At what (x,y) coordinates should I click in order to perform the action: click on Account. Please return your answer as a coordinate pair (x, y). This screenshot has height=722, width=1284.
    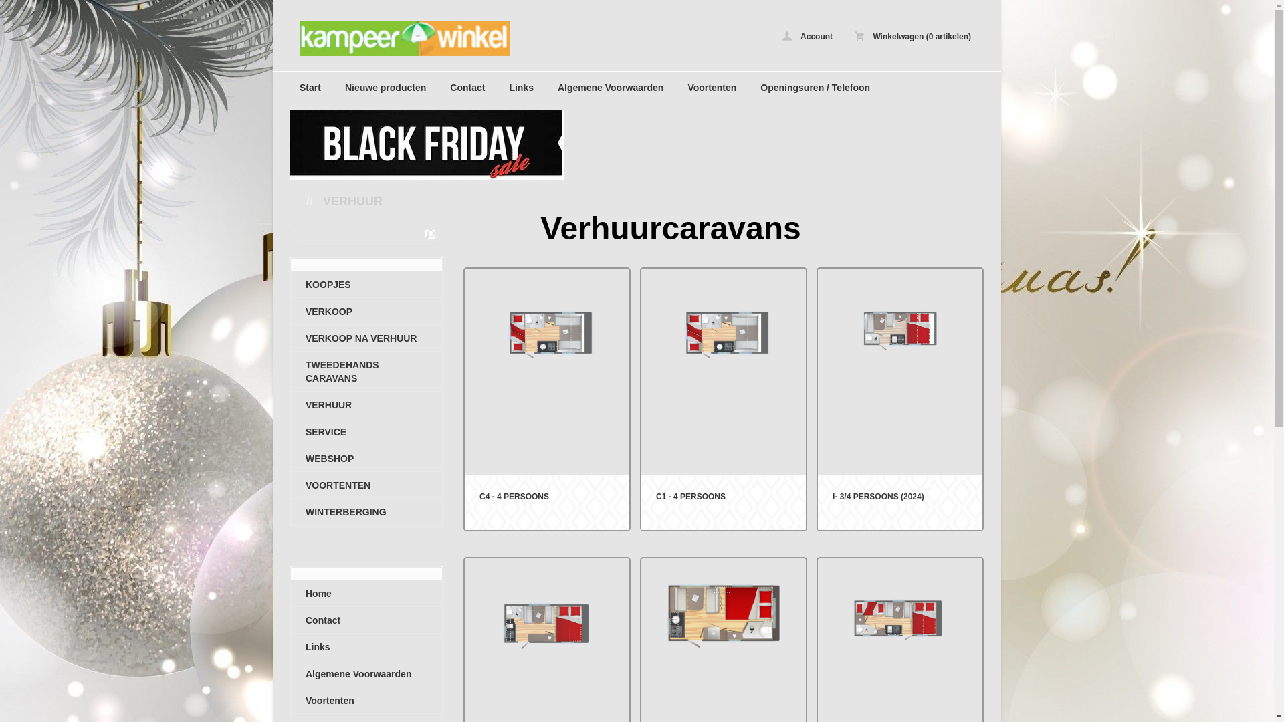
    Looking at the image, I should click on (808, 36).